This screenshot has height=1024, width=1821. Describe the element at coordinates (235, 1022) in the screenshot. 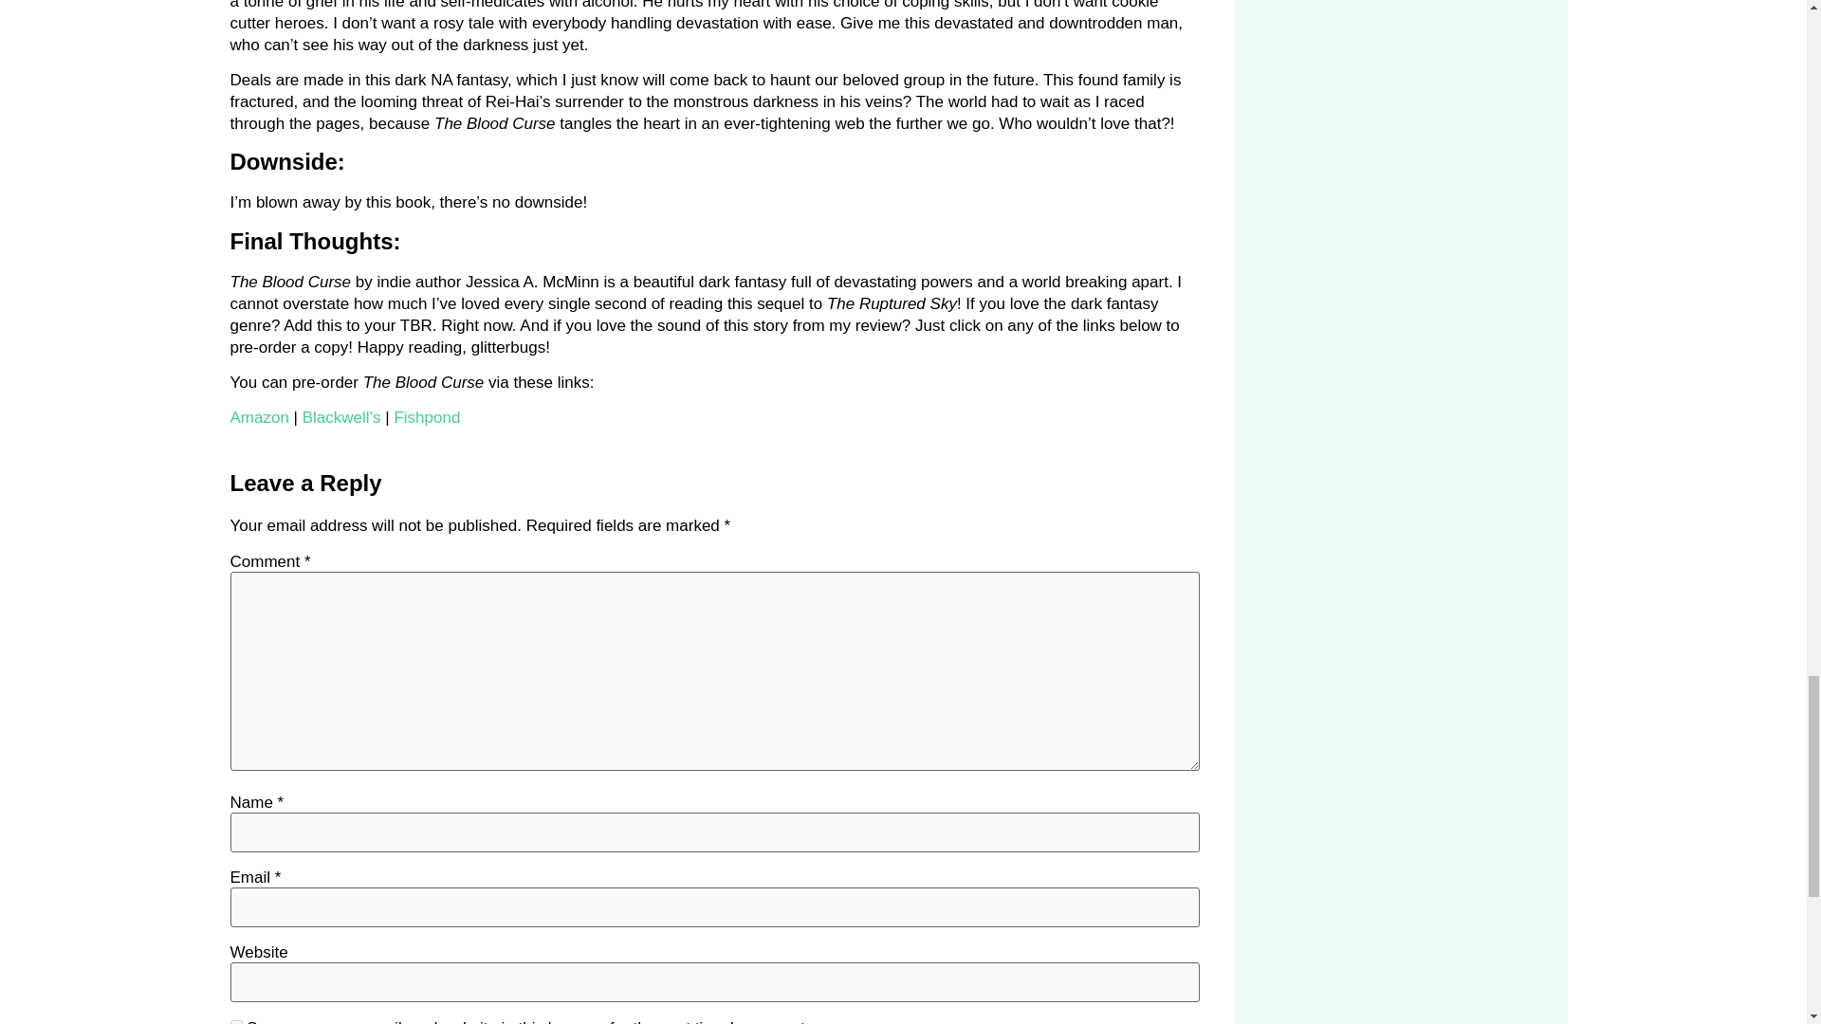

I see `yes` at that location.